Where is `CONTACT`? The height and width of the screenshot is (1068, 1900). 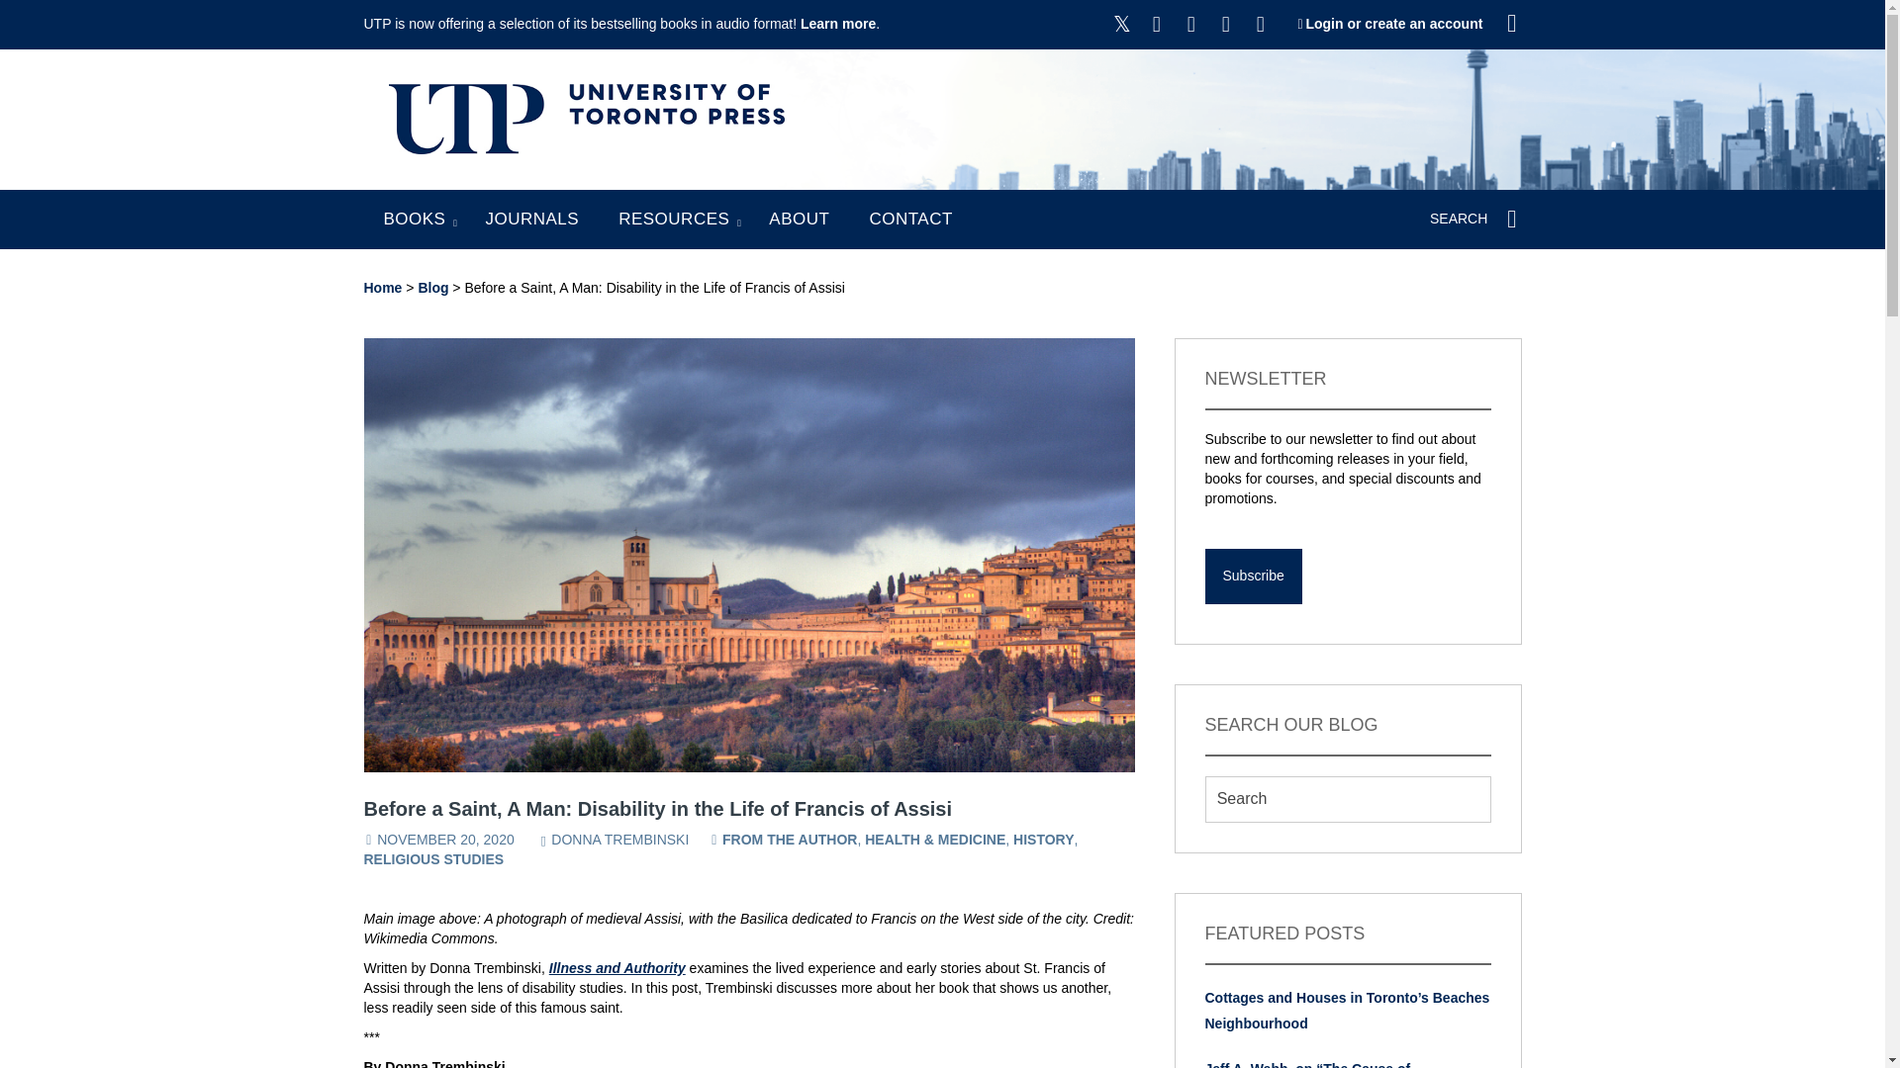
CONTACT is located at coordinates (909, 220).